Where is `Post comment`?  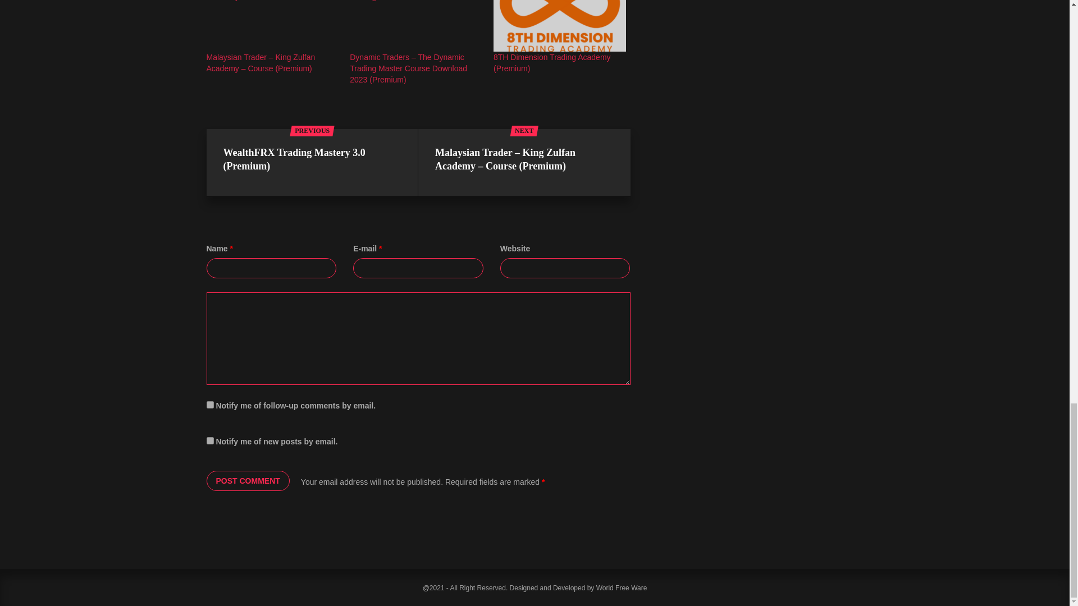
Post comment is located at coordinates (248, 480).